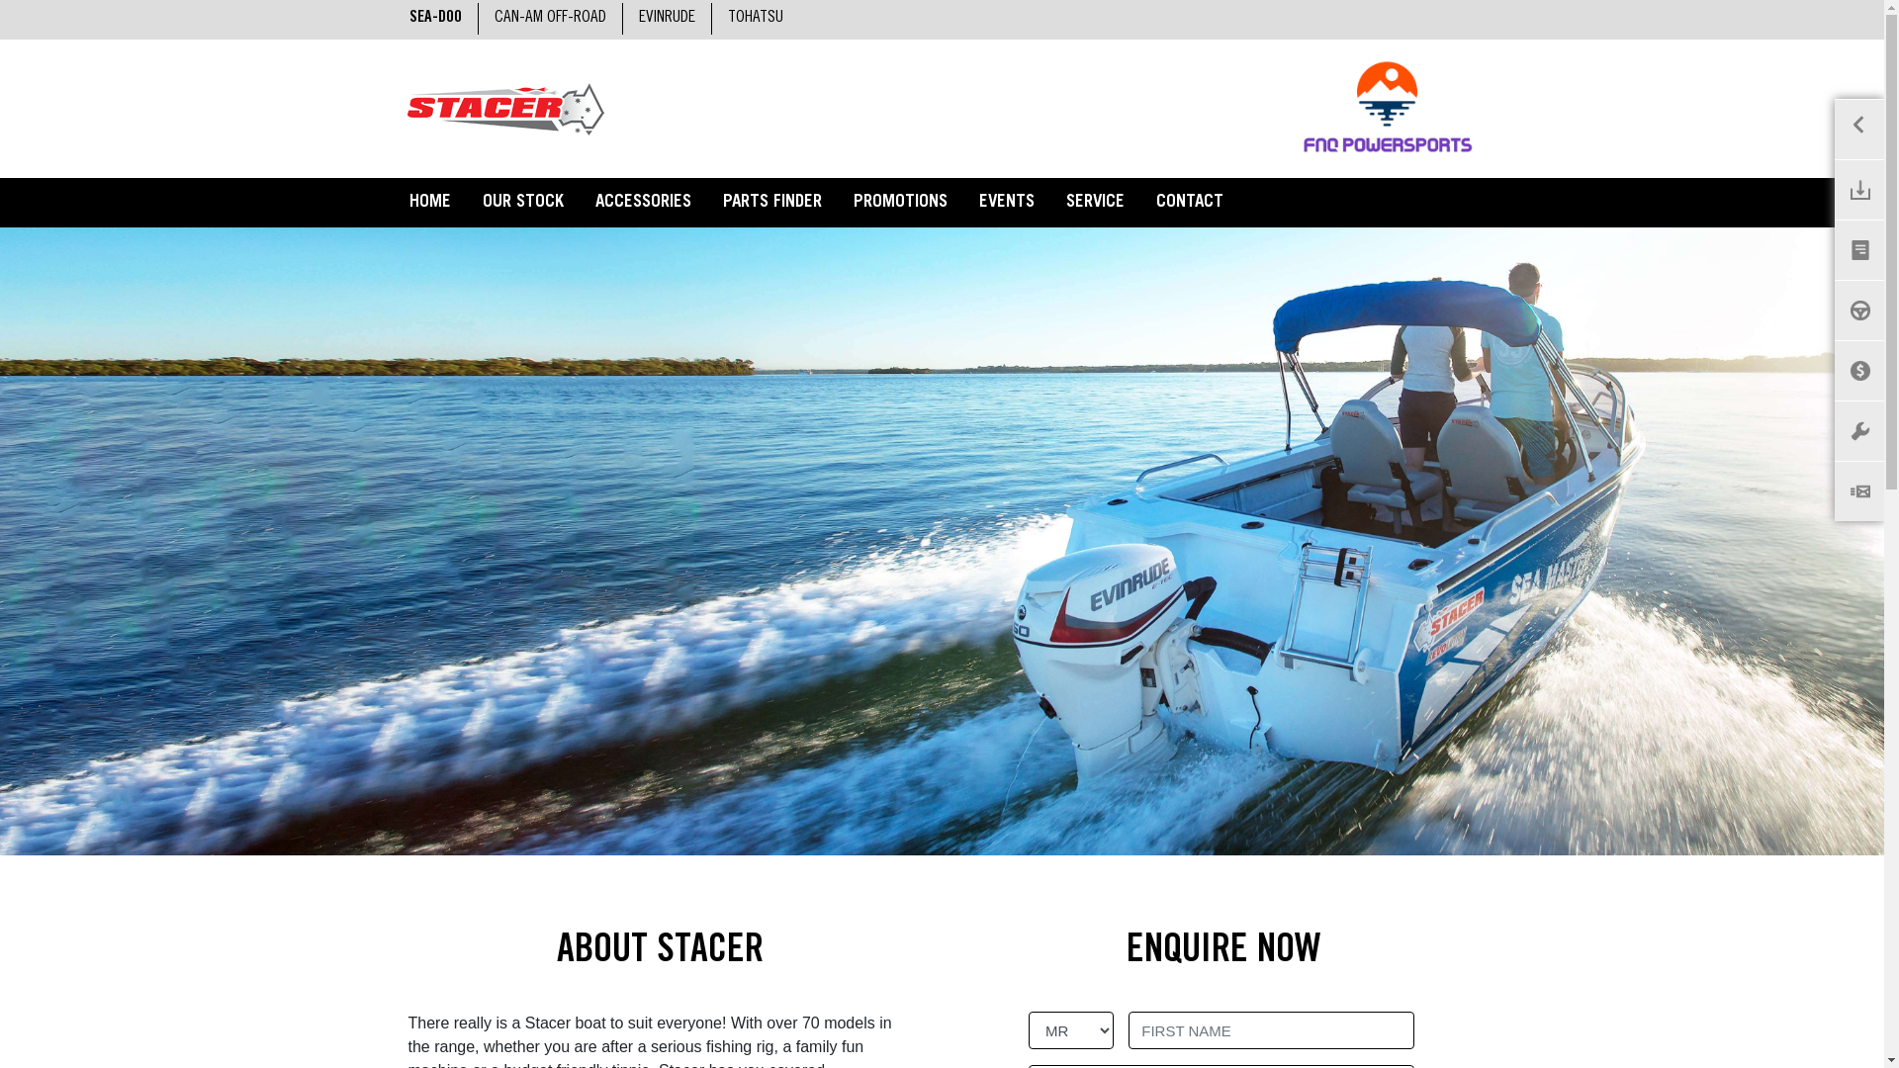 Image resolution: width=1899 pixels, height=1068 pixels. I want to click on CONTACT, so click(1189, 204).